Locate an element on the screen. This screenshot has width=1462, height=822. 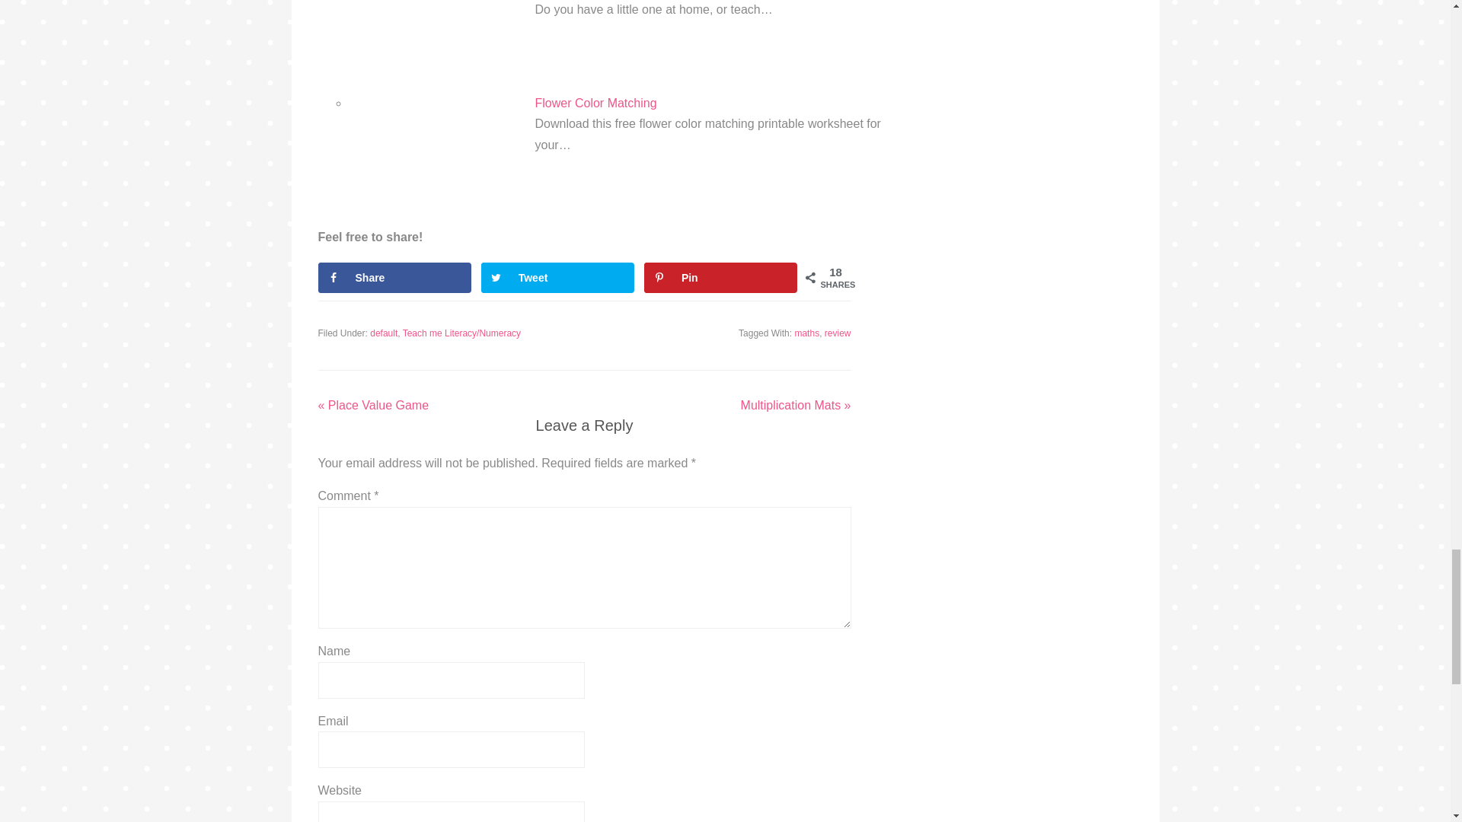
default is located at coordinates (384, 333).